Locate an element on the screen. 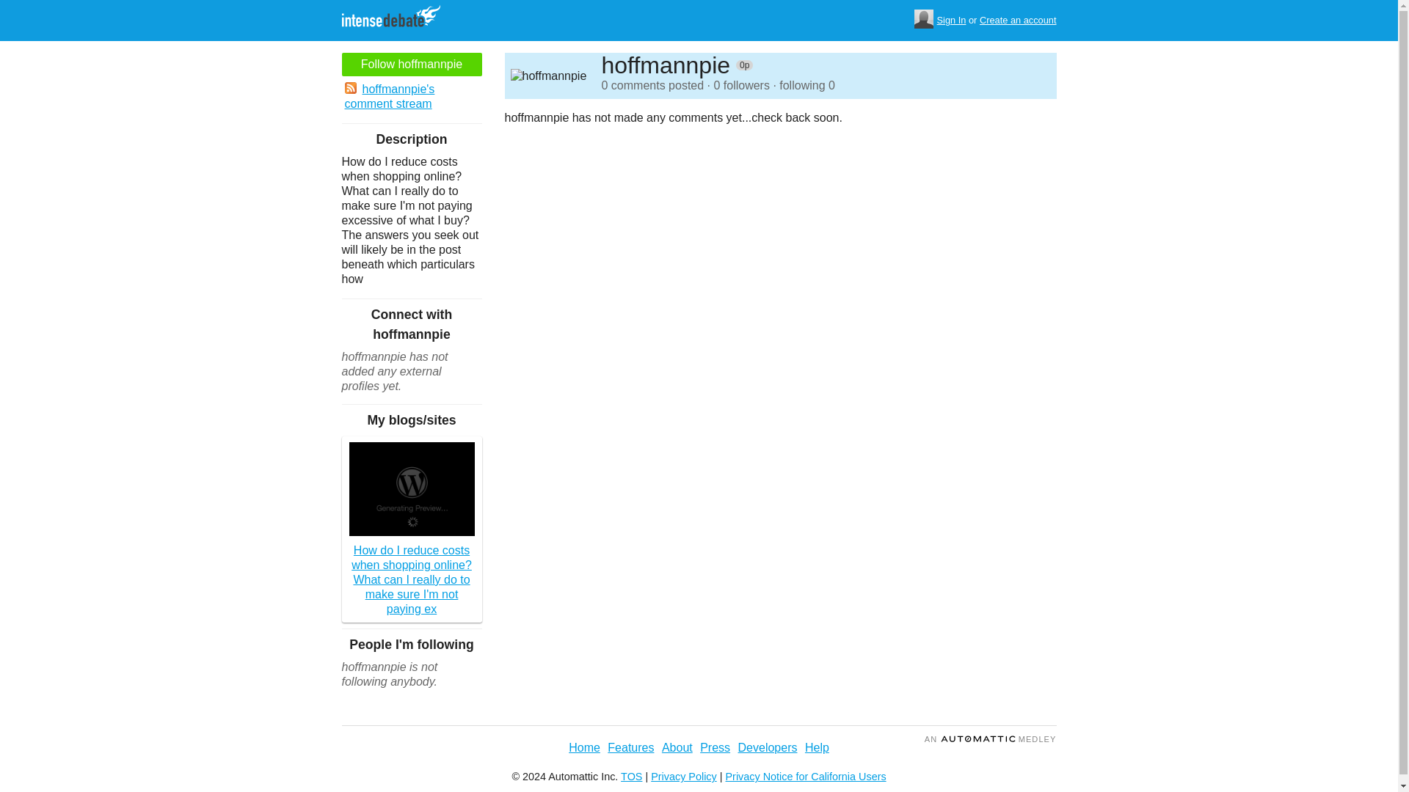 This screenshot has height=792, width=1409. Sign In is located at coordinates (951, 21).